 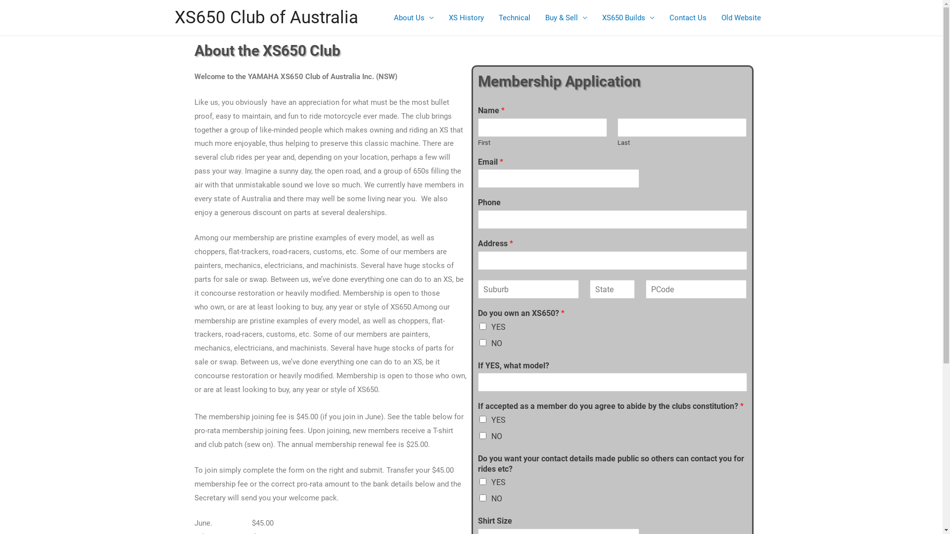 I want to click on XS650 Builds, so click(x=628, y=18).